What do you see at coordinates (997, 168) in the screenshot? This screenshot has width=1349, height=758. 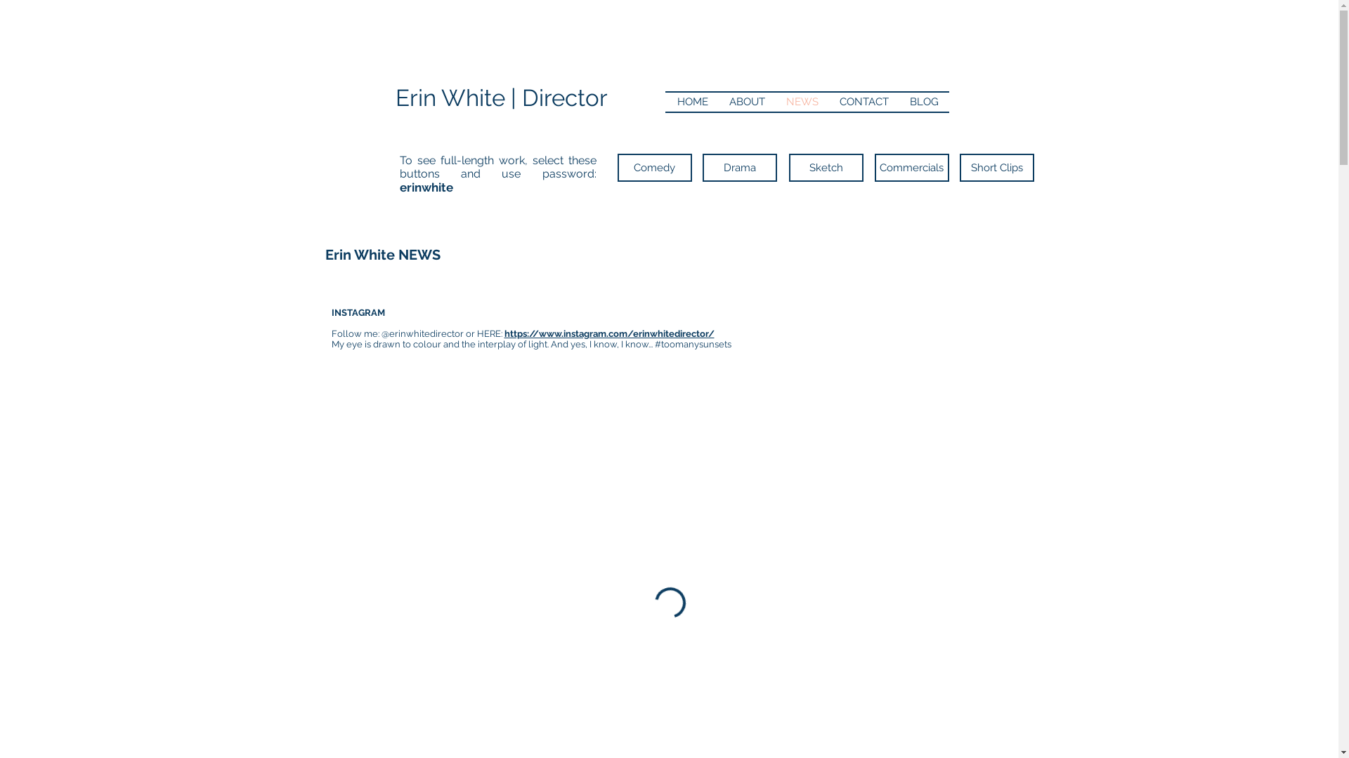 I see `Short Clips` at bounding box center [997, 168].